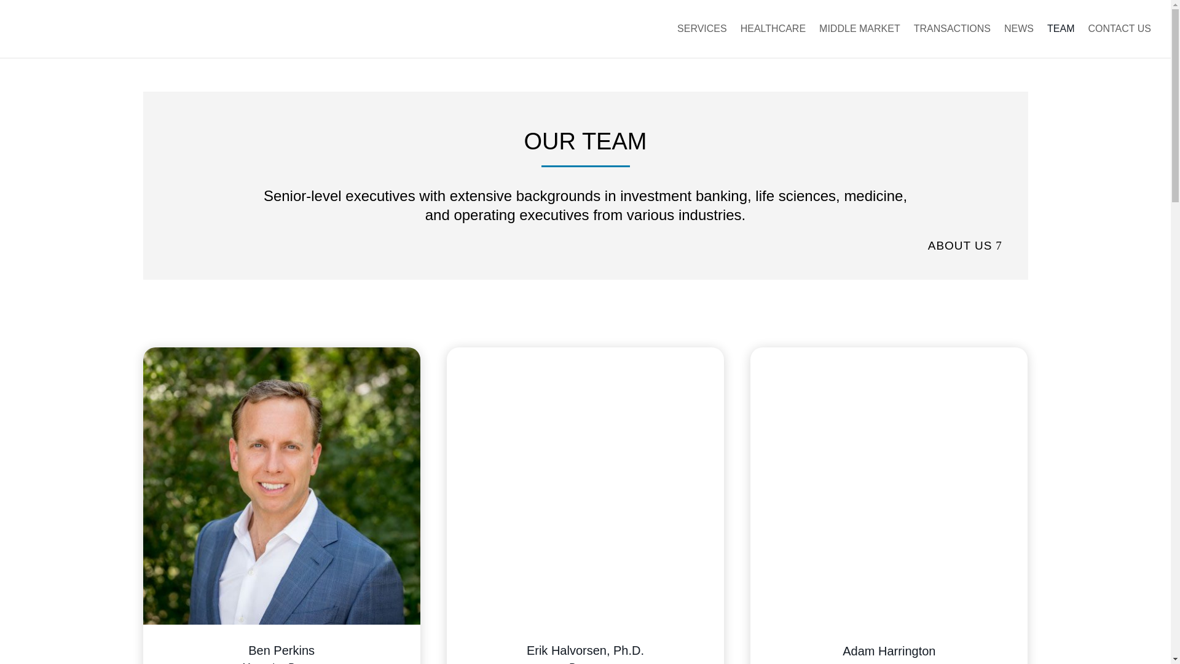 The height and width of the screenshot is (664, 1180). What do you see at coordinates (1120, 41) in the screenshot?
I see `CONTACT US` at bounding box center [1120, 41].